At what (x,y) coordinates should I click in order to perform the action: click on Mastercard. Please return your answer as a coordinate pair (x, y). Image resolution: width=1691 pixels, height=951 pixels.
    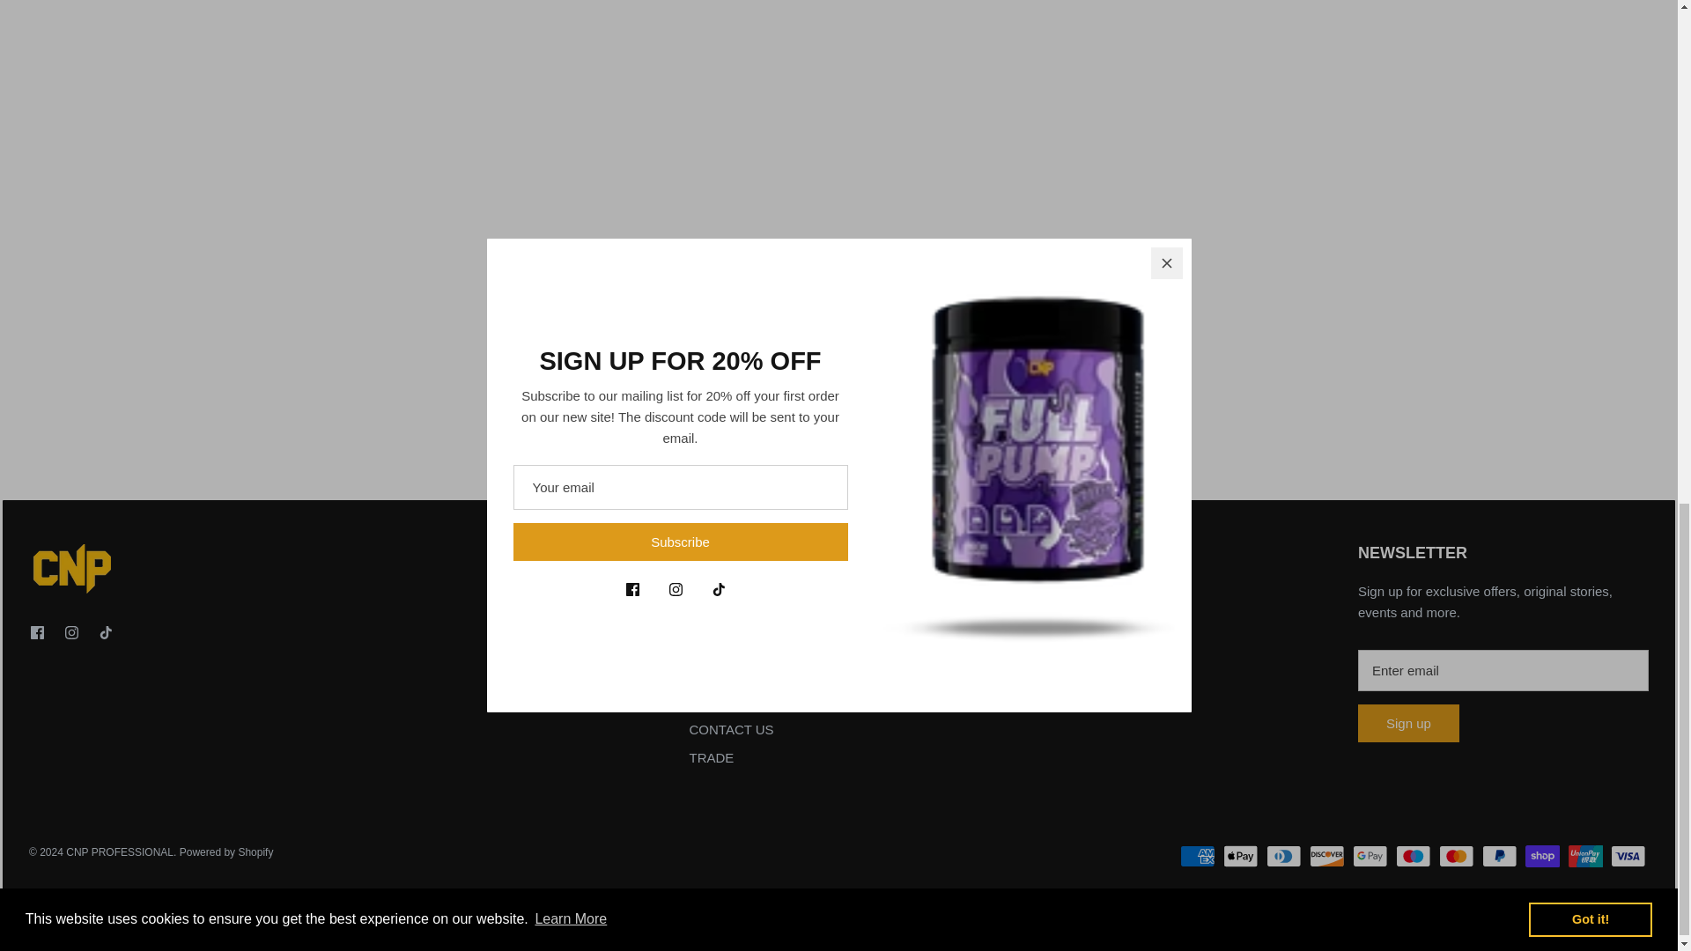
    Looking at the image, I should click on (1457, 856).